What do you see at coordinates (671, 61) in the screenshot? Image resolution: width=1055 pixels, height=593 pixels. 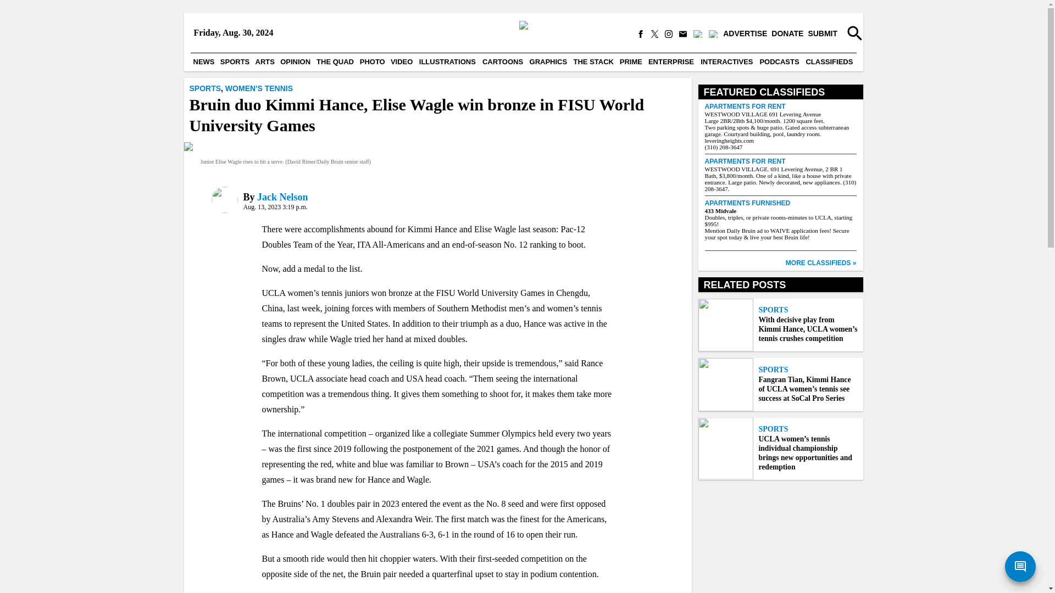 I see `ENTERPRISE` at bounding box center [671, 61].